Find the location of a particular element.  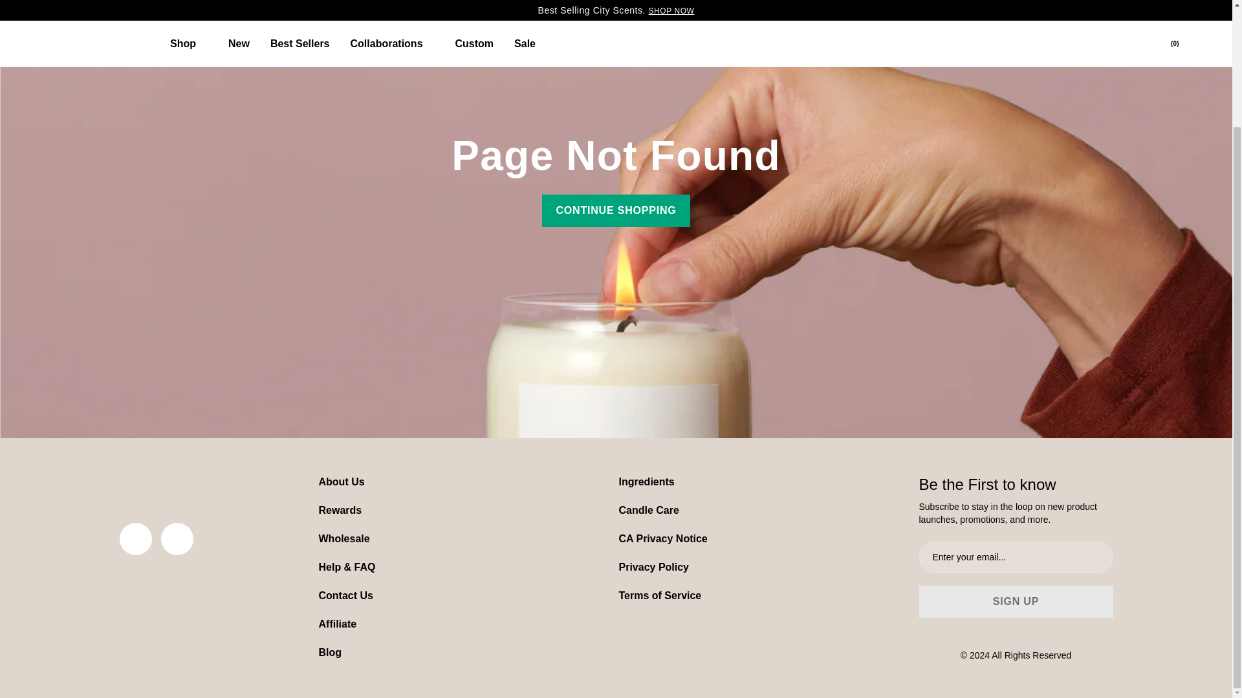

Ingredients is located at coordinates (646, 481).